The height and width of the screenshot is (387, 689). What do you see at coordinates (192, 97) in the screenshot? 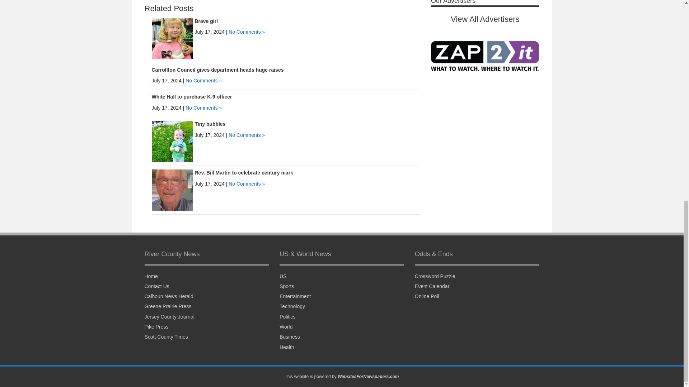
I see `White Hall to purchase K-9 officer` at bounding box center [192, 97].